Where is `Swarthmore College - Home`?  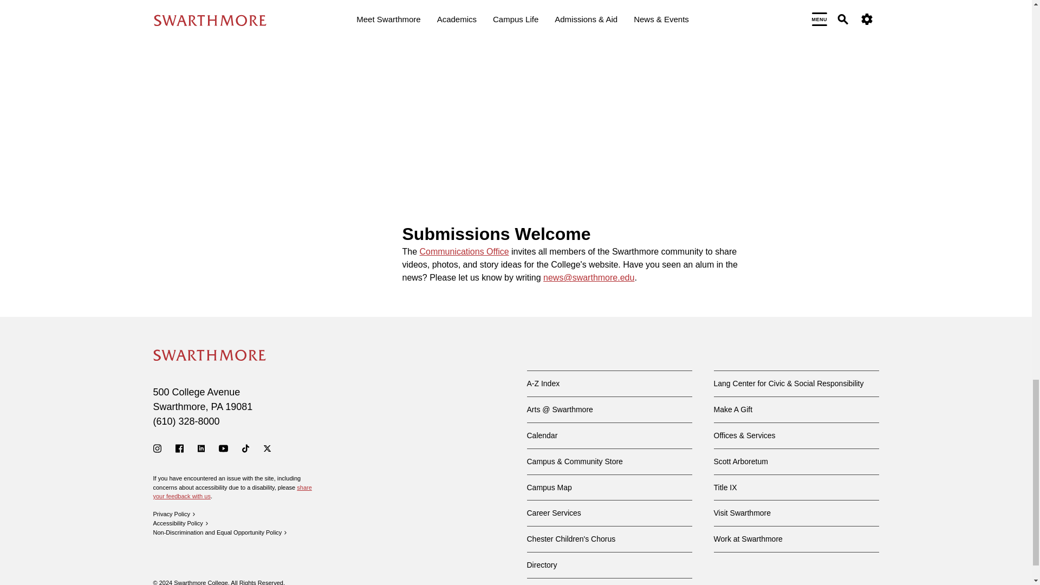 Swarthmore College - Home is located at coordinates (209, 355).